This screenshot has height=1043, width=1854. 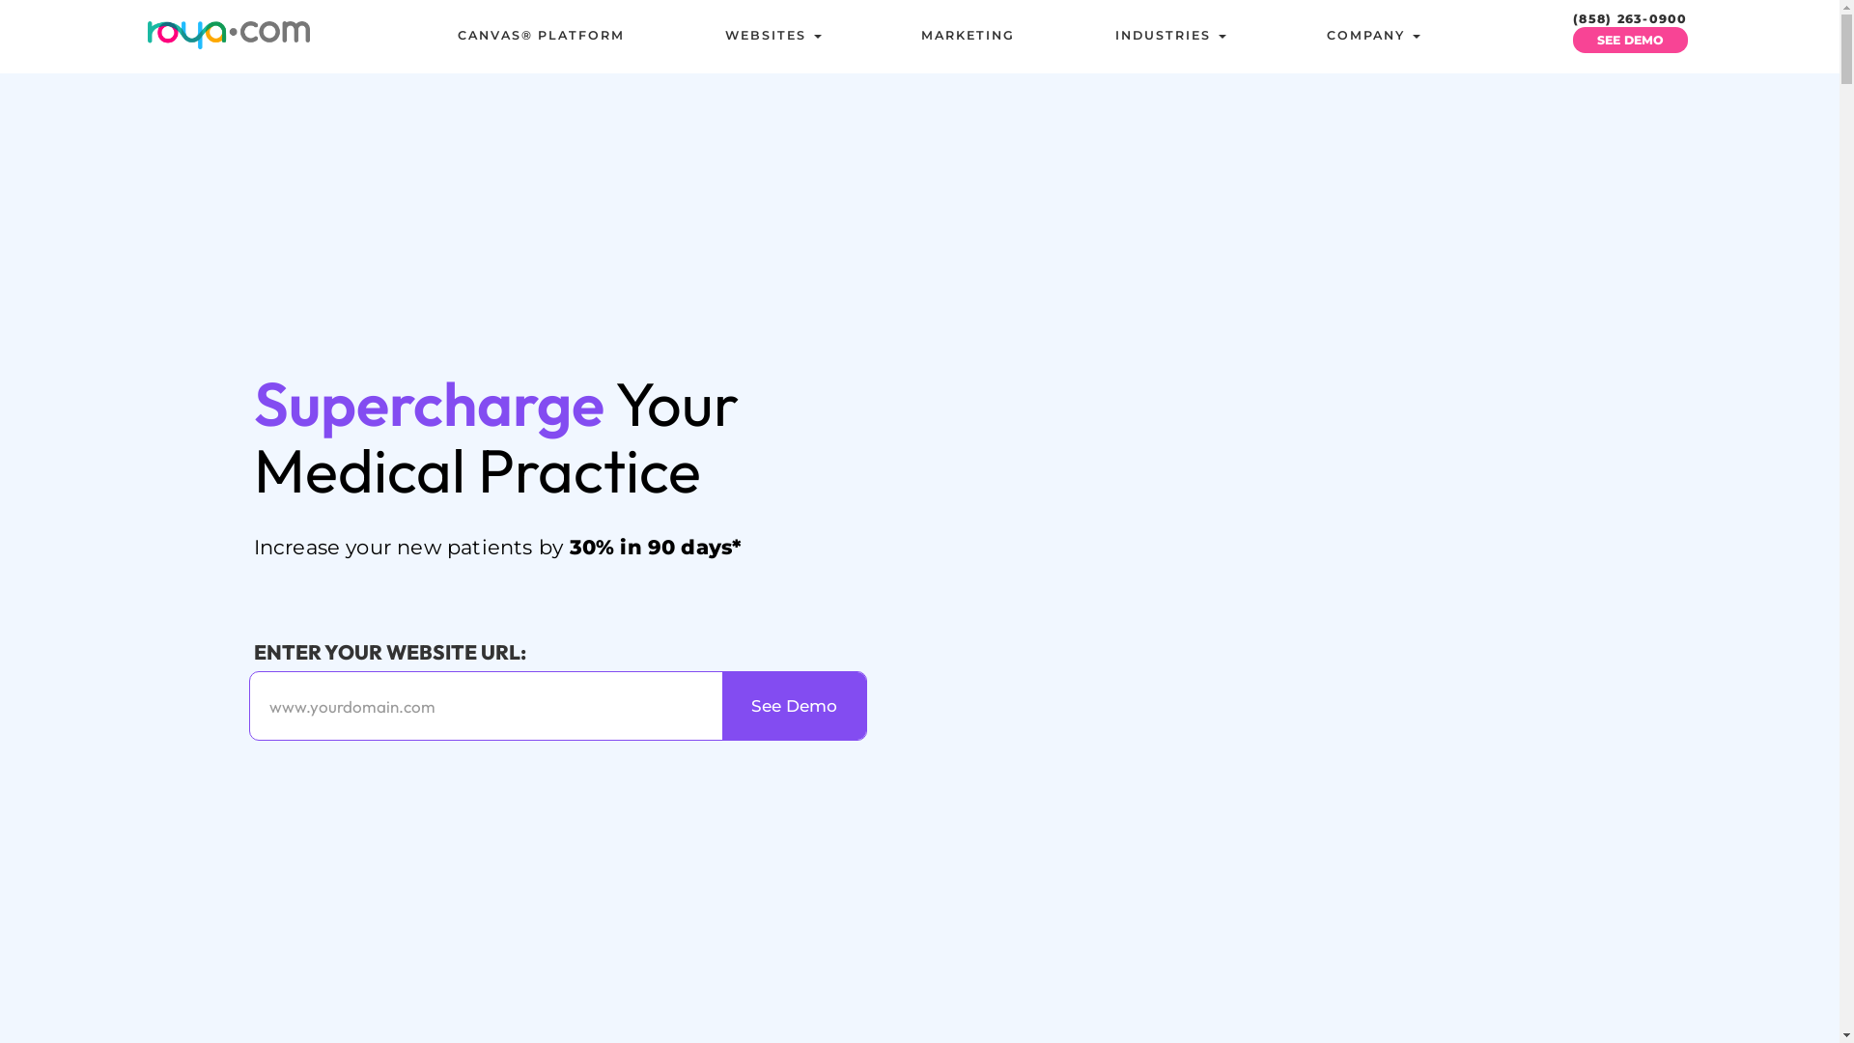 What do you see at coordinates (794, 706) in the screenshot?
I see `See Demo` at bounding box center [794, 706].